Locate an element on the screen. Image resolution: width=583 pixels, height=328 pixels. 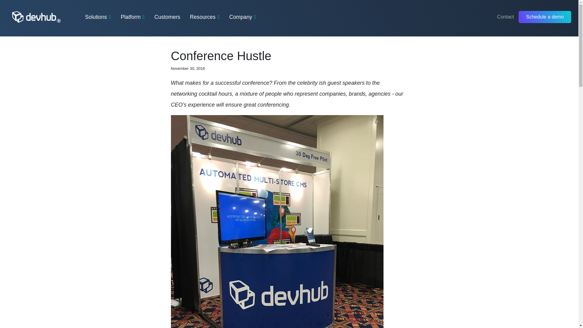
Resources is located at coordinates (205, 17).